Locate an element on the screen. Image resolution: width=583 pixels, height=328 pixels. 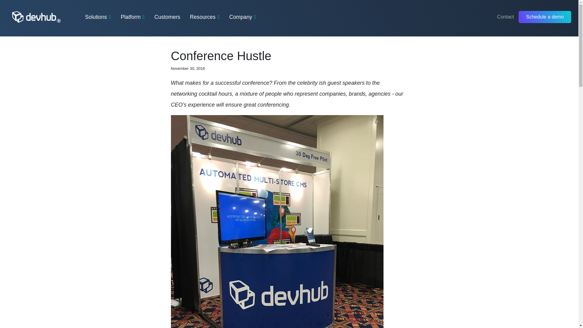
Resources is located at coordinates (205, 17).